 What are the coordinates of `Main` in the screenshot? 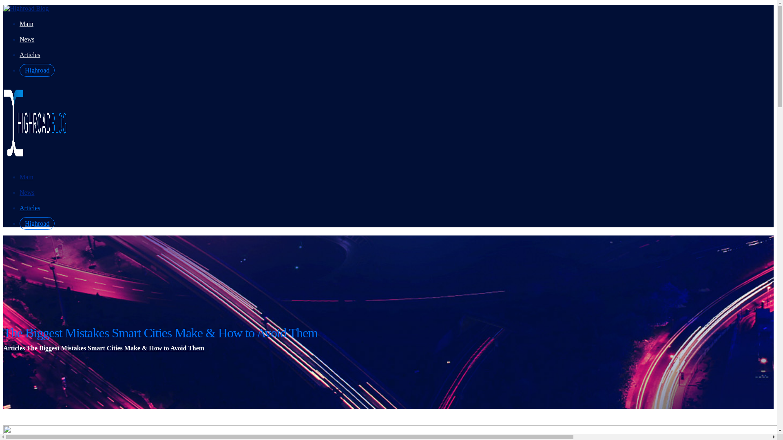 It's located at (27, 24).